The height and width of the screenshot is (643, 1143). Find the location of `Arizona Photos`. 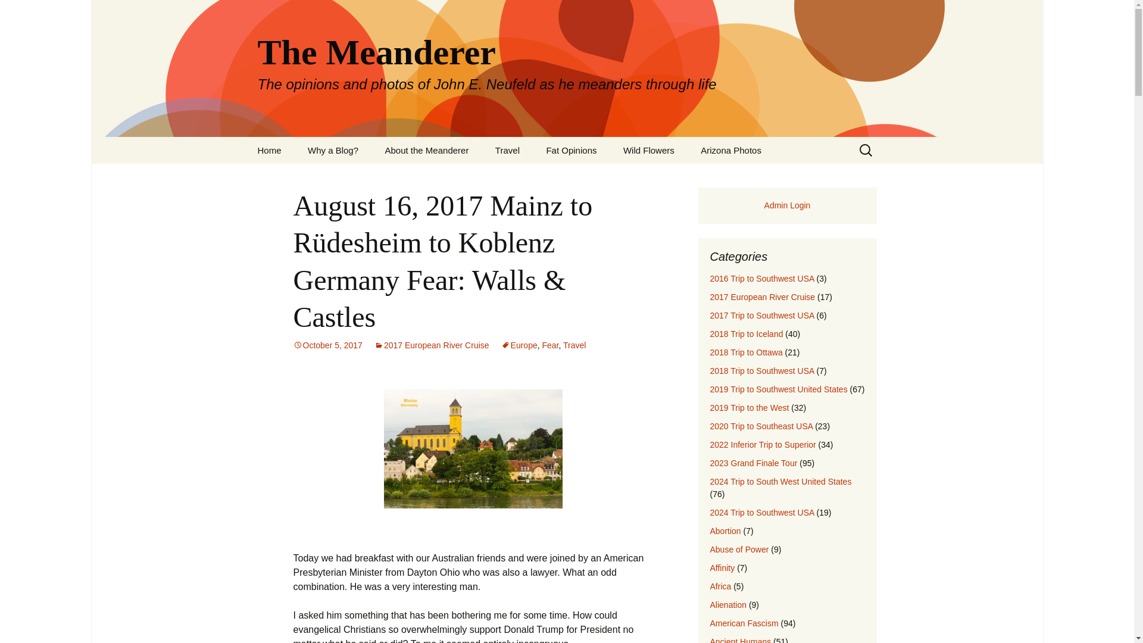

Arizona Photos is located at coordinates (731, 150).